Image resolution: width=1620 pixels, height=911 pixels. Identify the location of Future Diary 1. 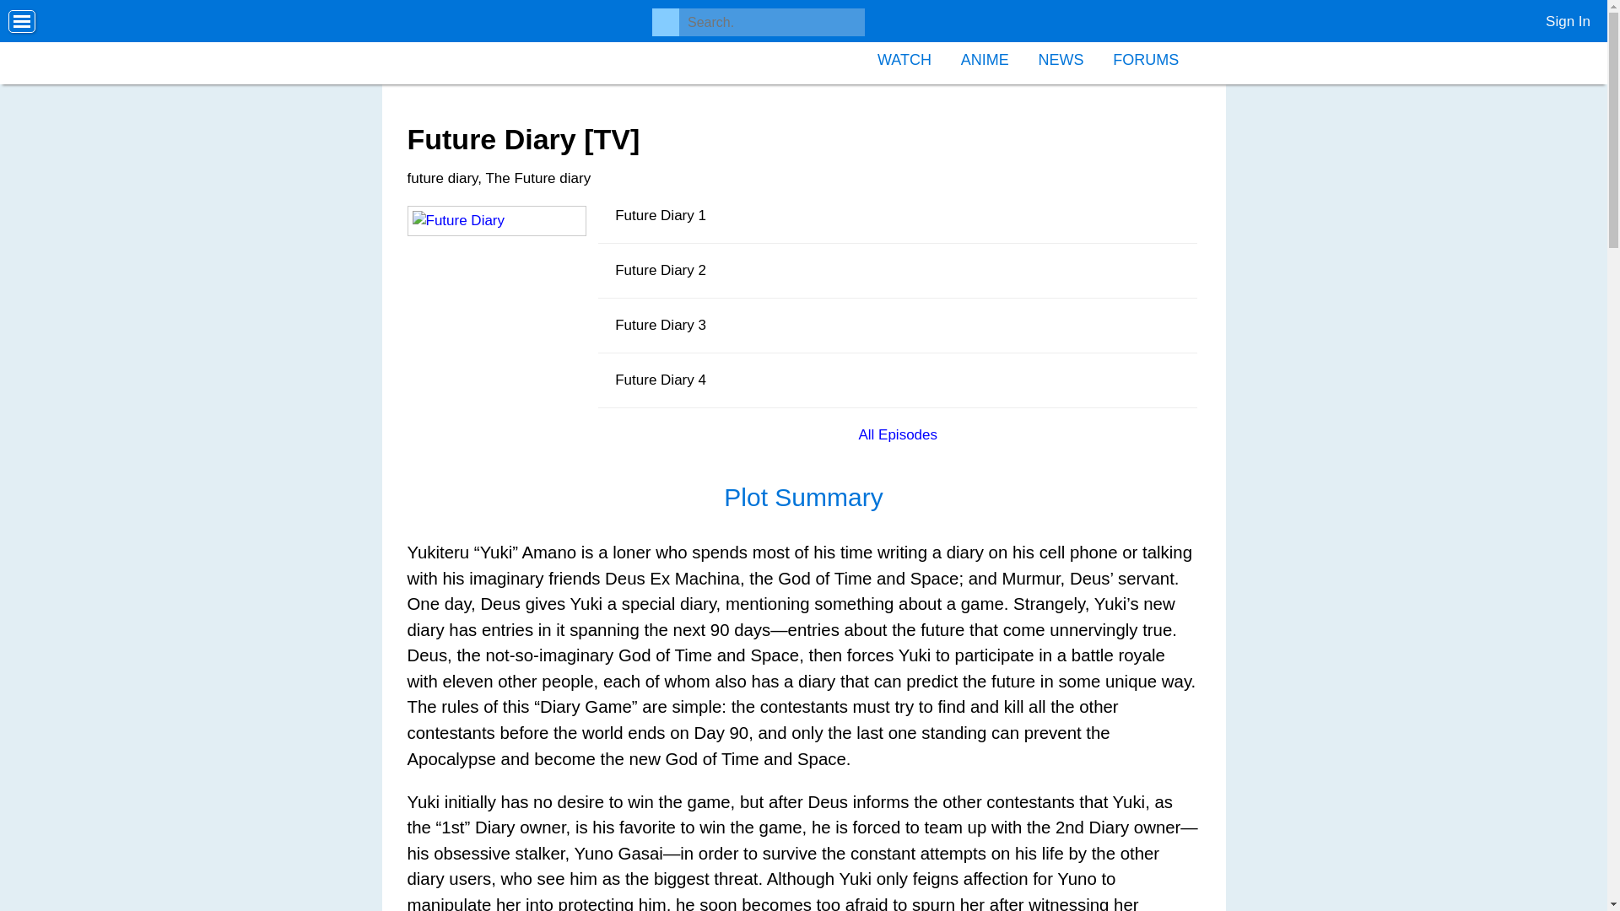
(897, 216).